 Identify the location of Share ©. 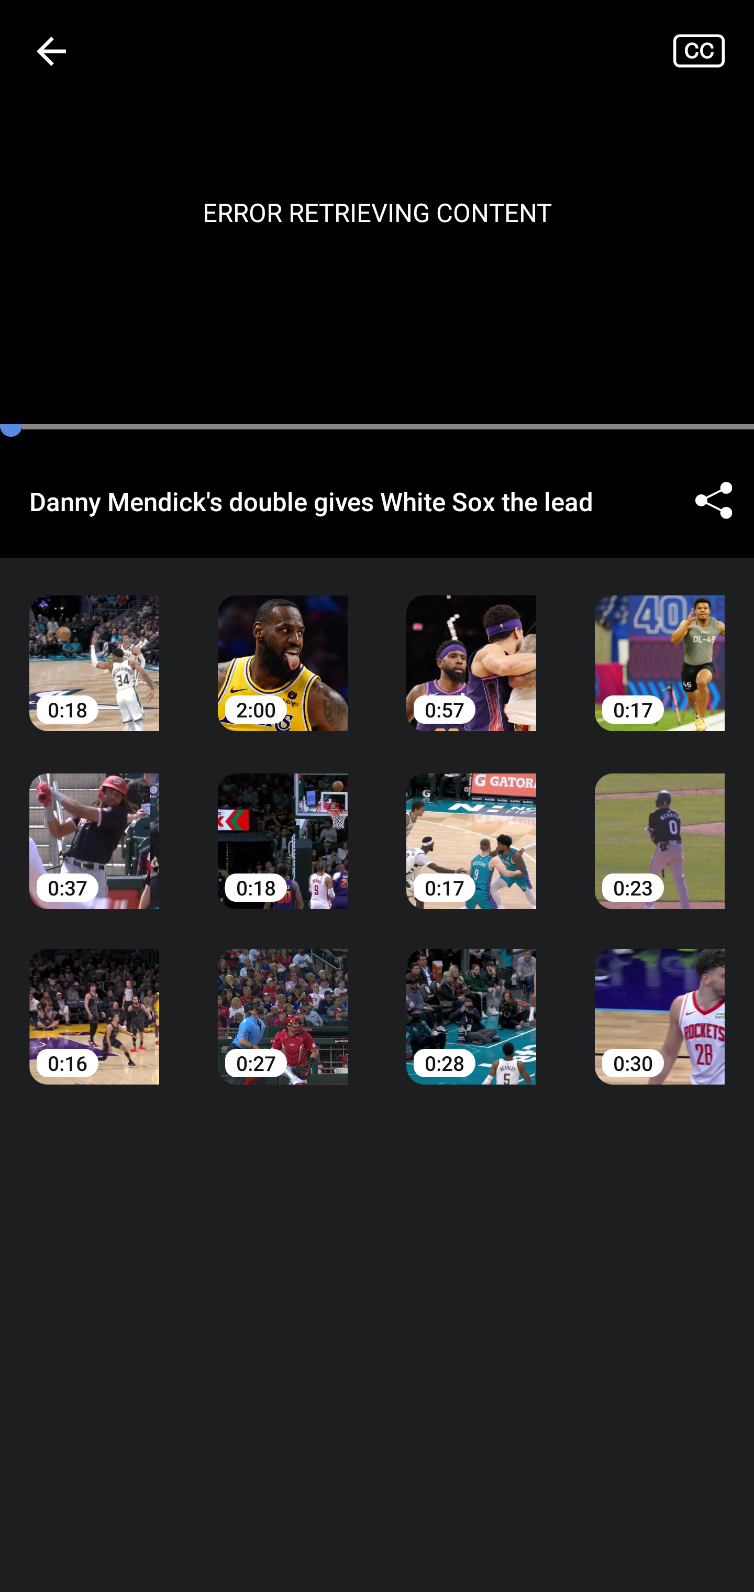
(713, 501).